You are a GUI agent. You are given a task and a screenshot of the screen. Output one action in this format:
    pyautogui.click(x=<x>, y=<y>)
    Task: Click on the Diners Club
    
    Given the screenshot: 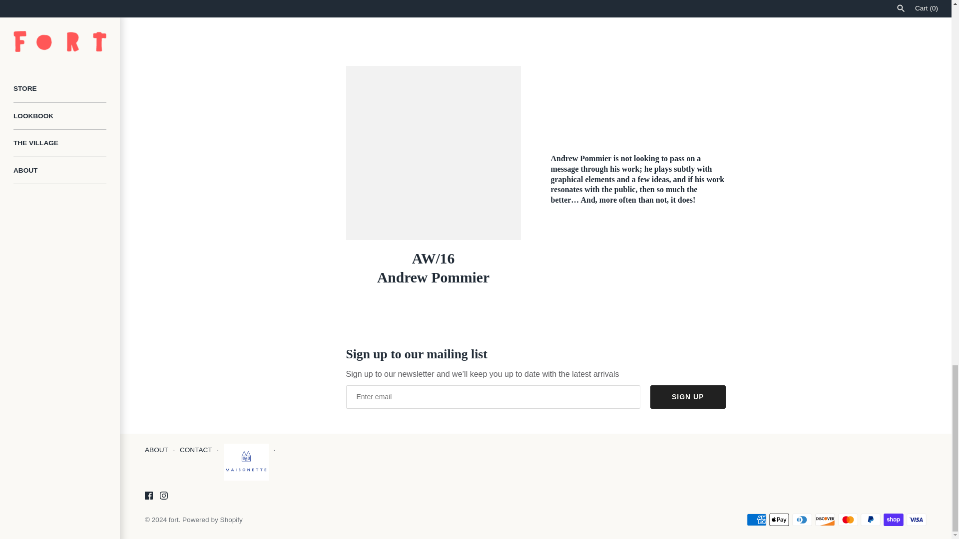 What is the action you would take?
    pyautogui.click(x=802, y=520)
    